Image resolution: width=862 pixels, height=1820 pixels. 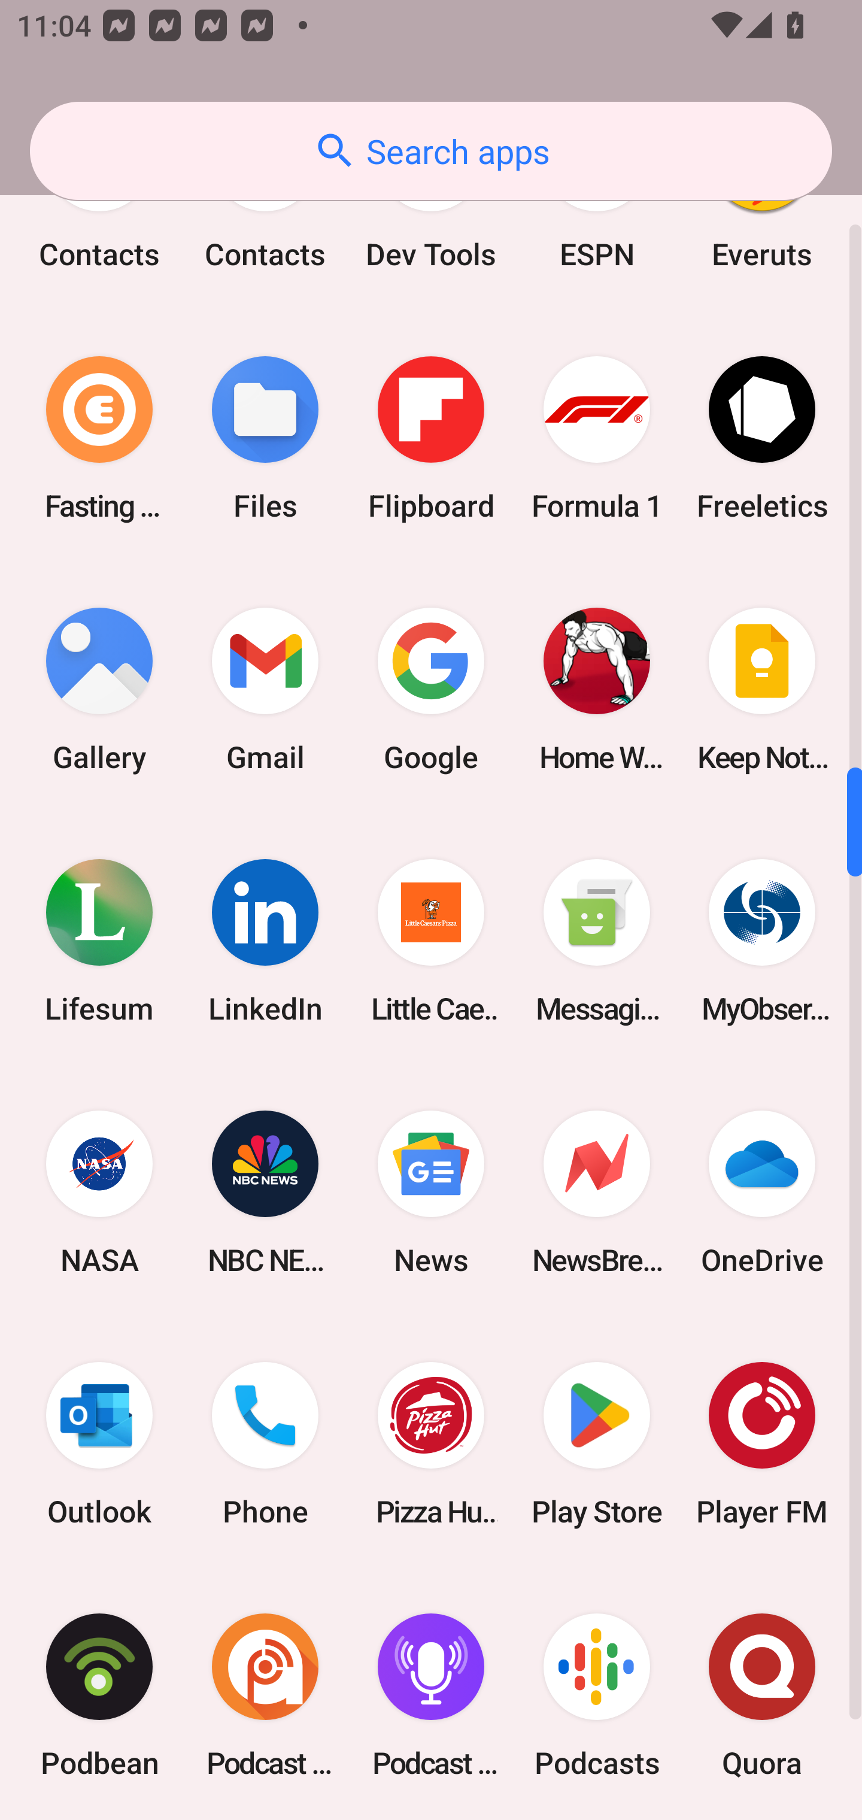 What do you see at coordinates (431, 690) in the screenshot?
I see `Google` at bounding box center [431, 690].